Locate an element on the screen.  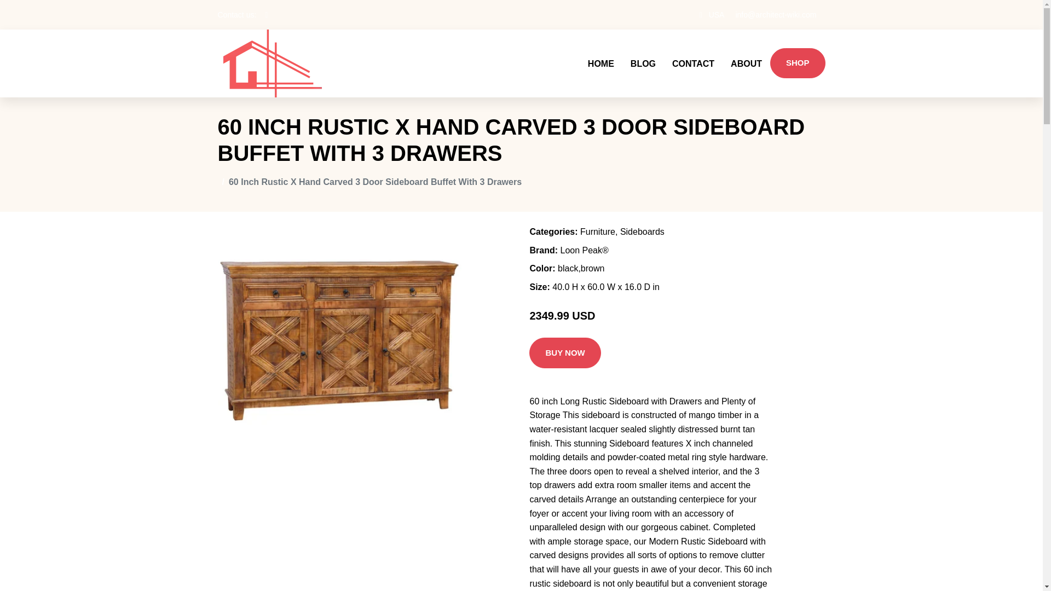
BUY NOW is located at coordinates (565, 352).